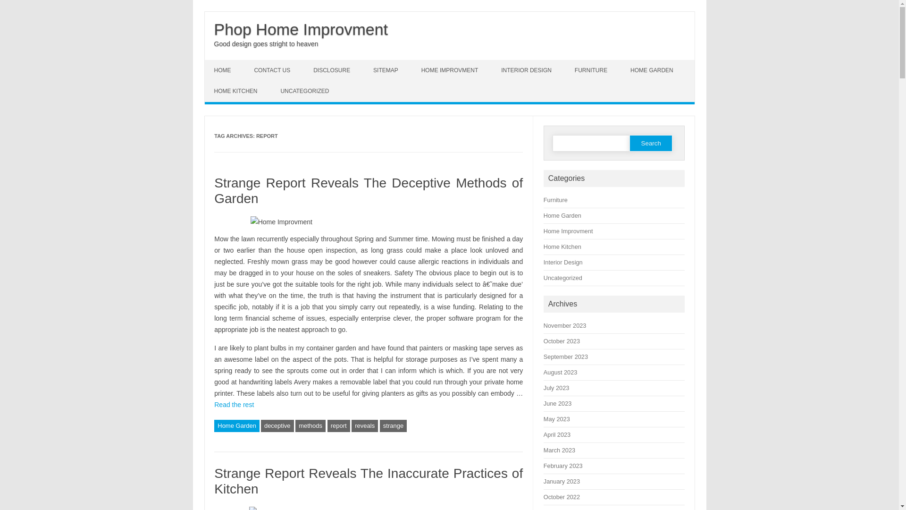 Image resolution: width=906 pixels, height=510 pixels. What do you see at coordinates (339, 426) in the screenshot?
I see `report` at bounding box center [339, 426].